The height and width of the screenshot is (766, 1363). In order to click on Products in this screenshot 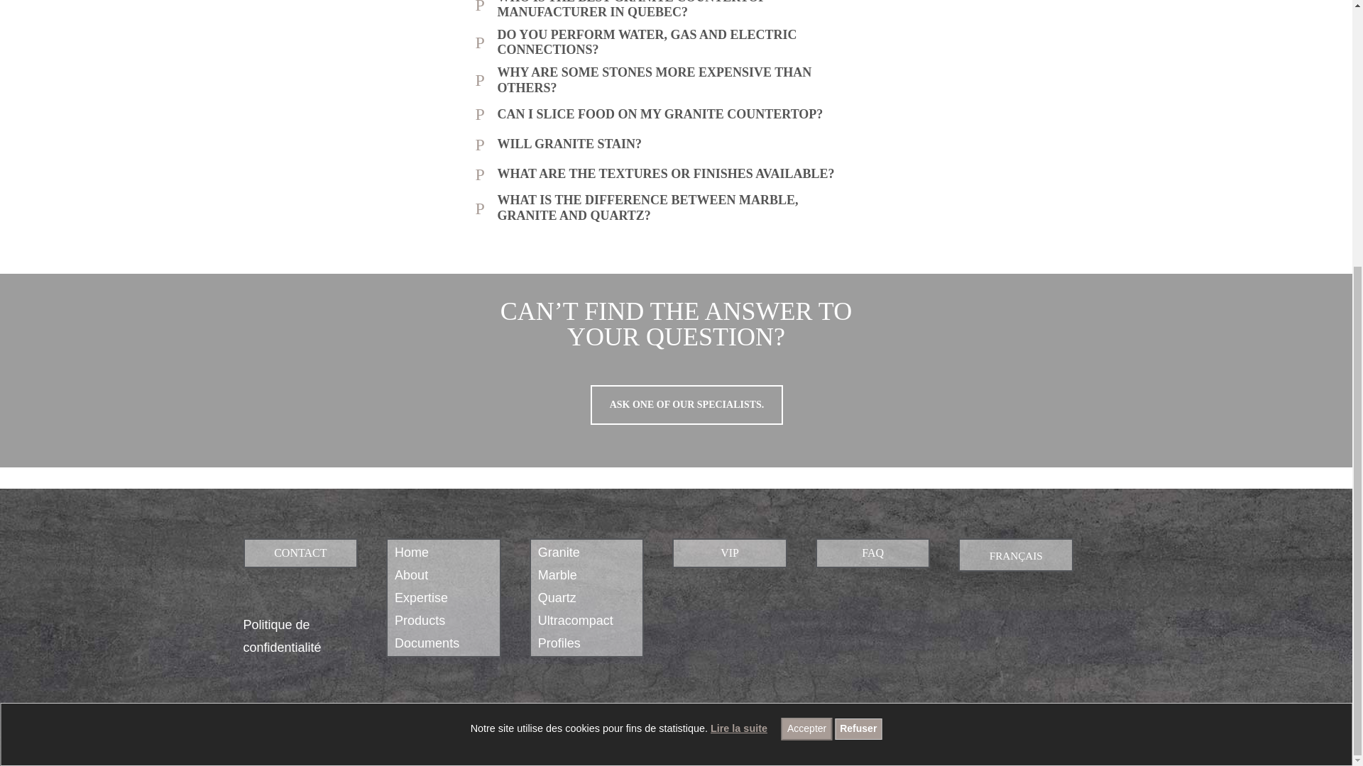, I will do `click(420, 620)`.